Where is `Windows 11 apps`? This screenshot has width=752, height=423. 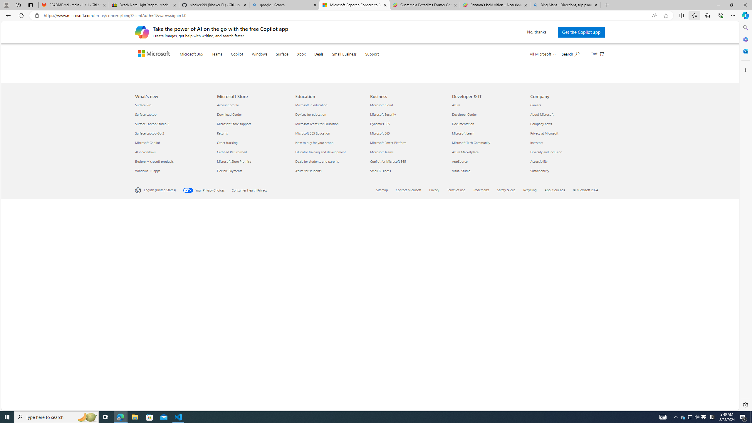 Windows 11 apps is located at coordinates (172, 377).